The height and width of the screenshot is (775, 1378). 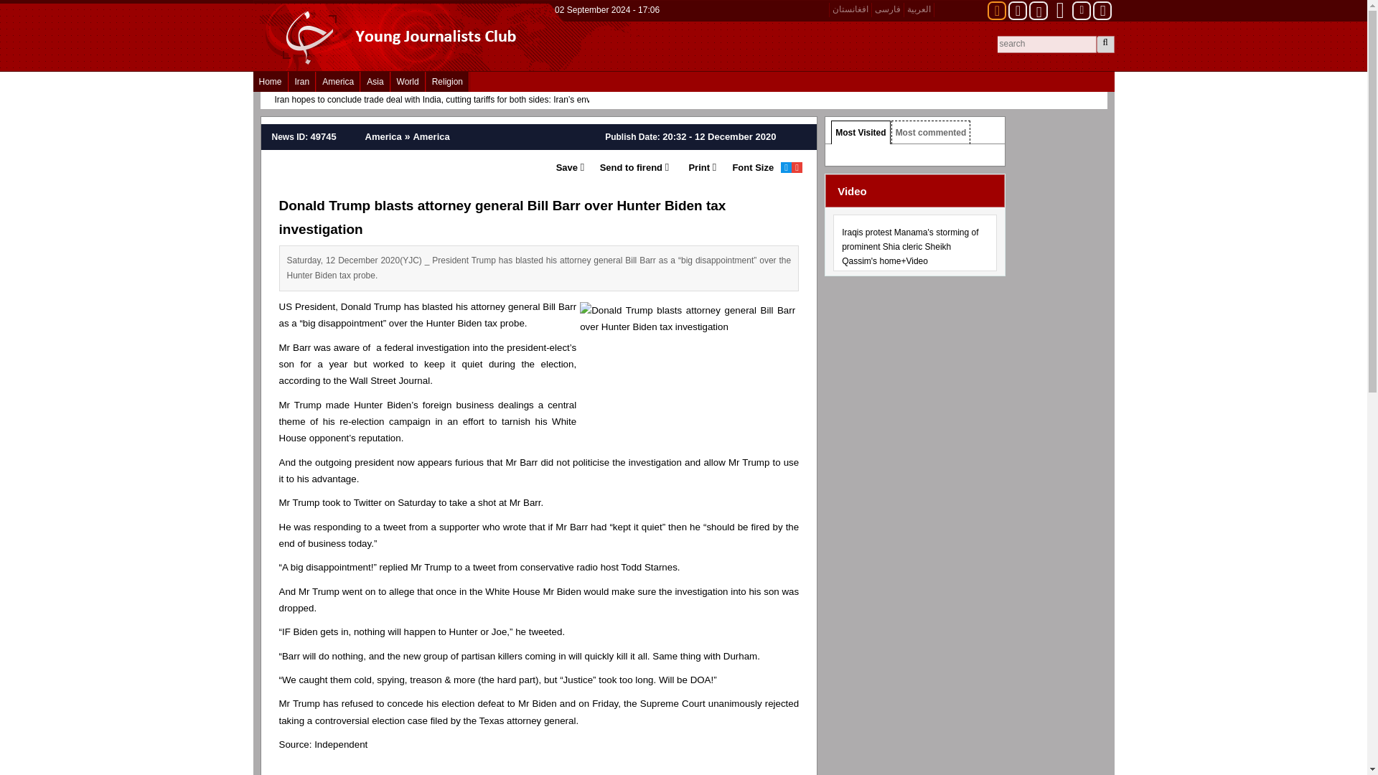 What do you see at coordinates (408, 82) in the screenshot?
I see `World` at bounding box center [408, 82].